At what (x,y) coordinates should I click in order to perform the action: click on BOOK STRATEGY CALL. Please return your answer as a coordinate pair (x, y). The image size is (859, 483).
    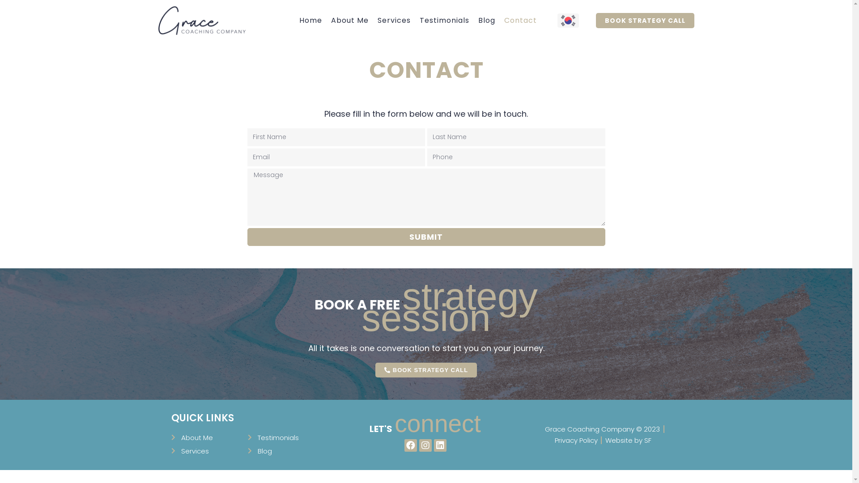
    Looking at the image, I should click on (645, 21).